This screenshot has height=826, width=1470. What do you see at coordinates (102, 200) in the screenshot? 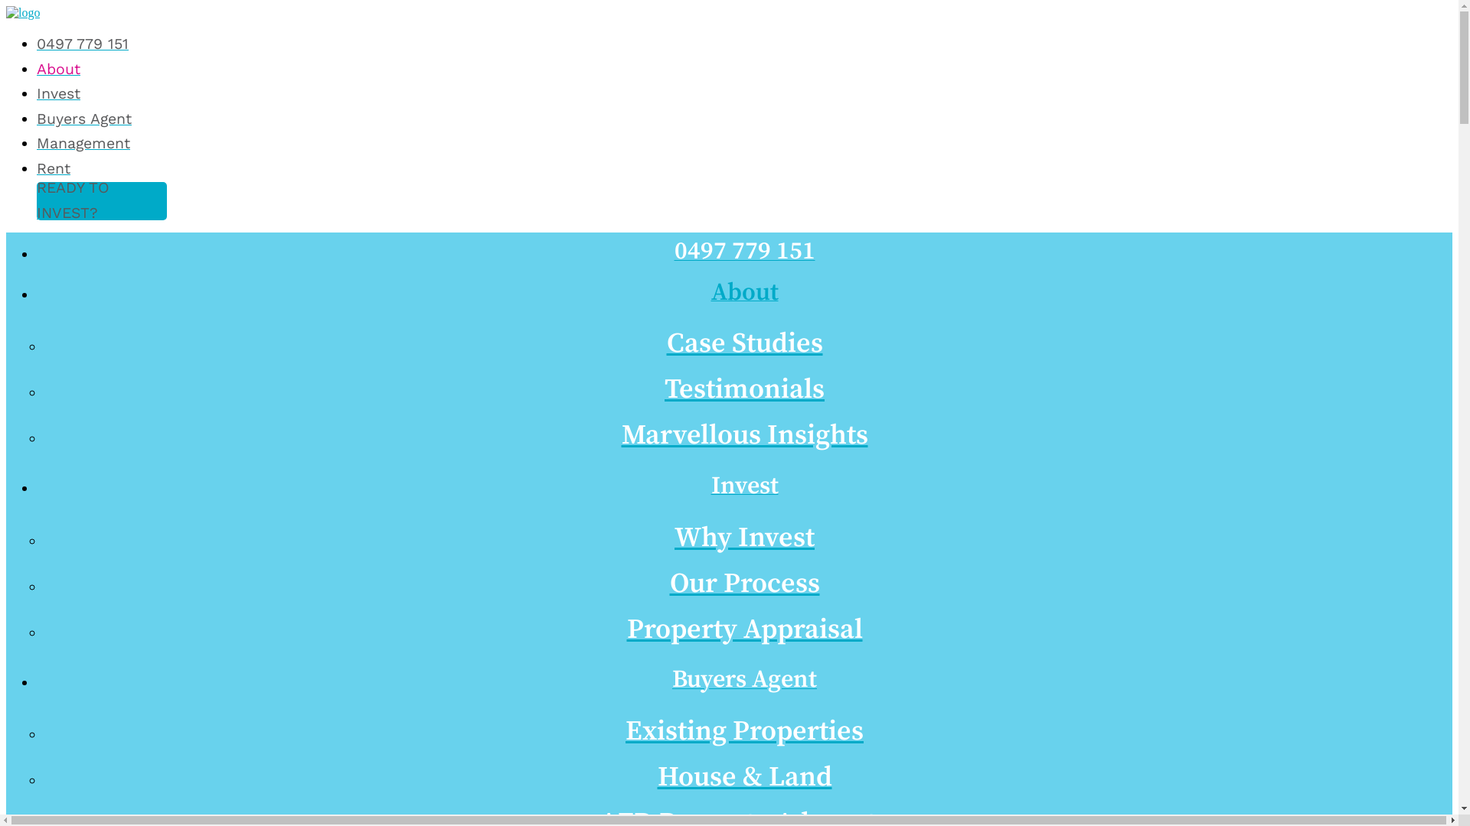
I see `READY TO INVEST?` at bounding box center [102, 200].